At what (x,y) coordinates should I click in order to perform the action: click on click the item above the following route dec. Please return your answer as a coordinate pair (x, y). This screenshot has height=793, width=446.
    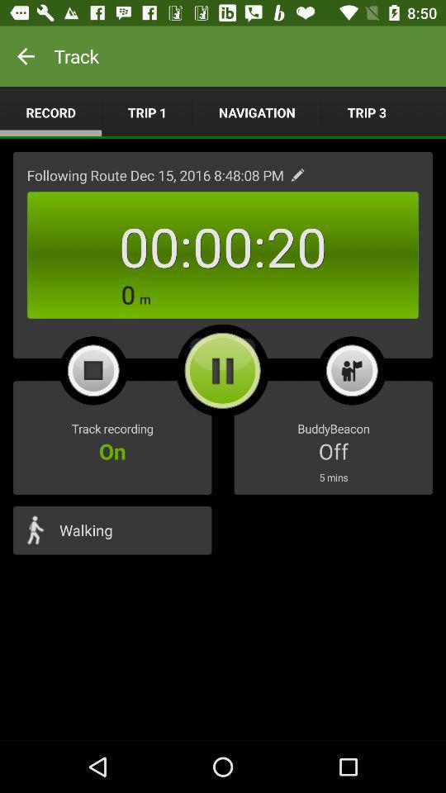
    Looking at the image, I should click on (147, 112).